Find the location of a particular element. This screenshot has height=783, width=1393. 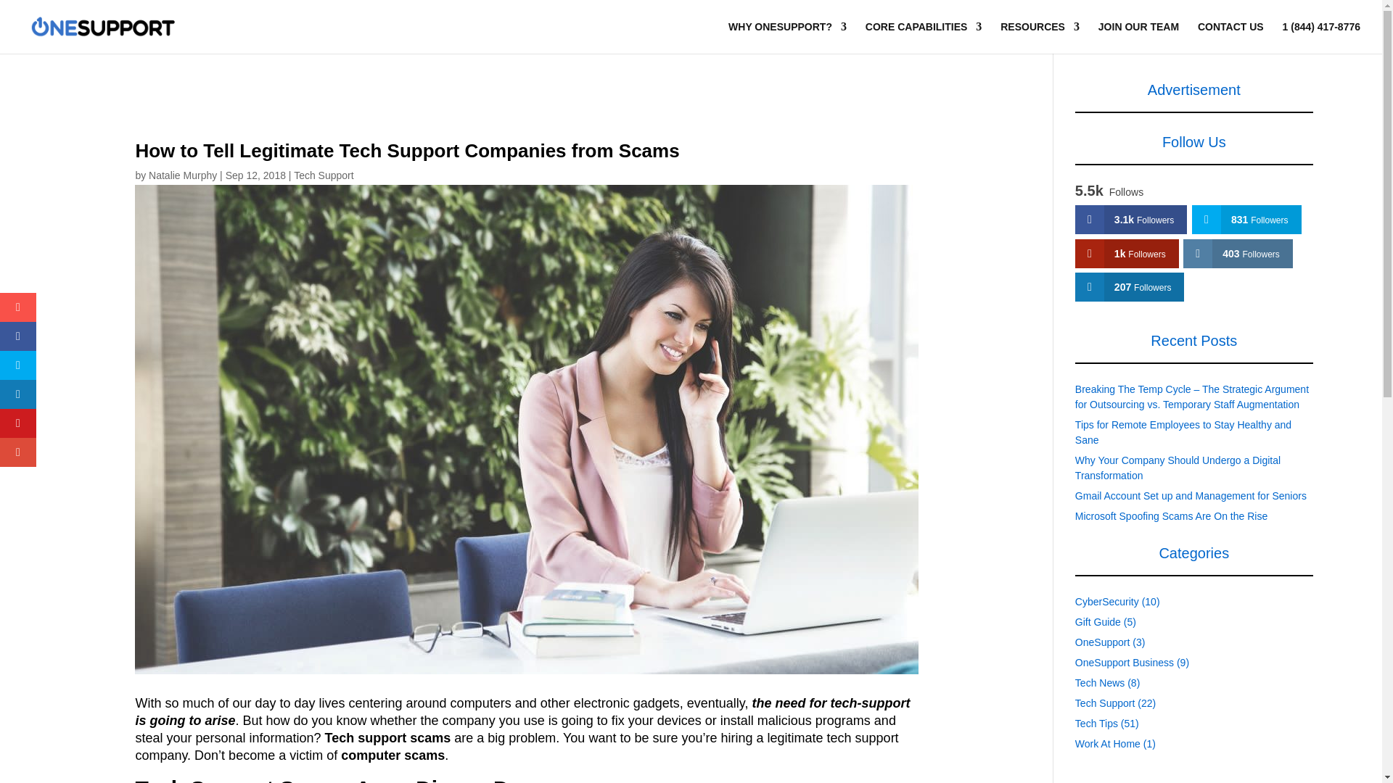

CORE CAPABILITIES is located at coordinates (923, 38).